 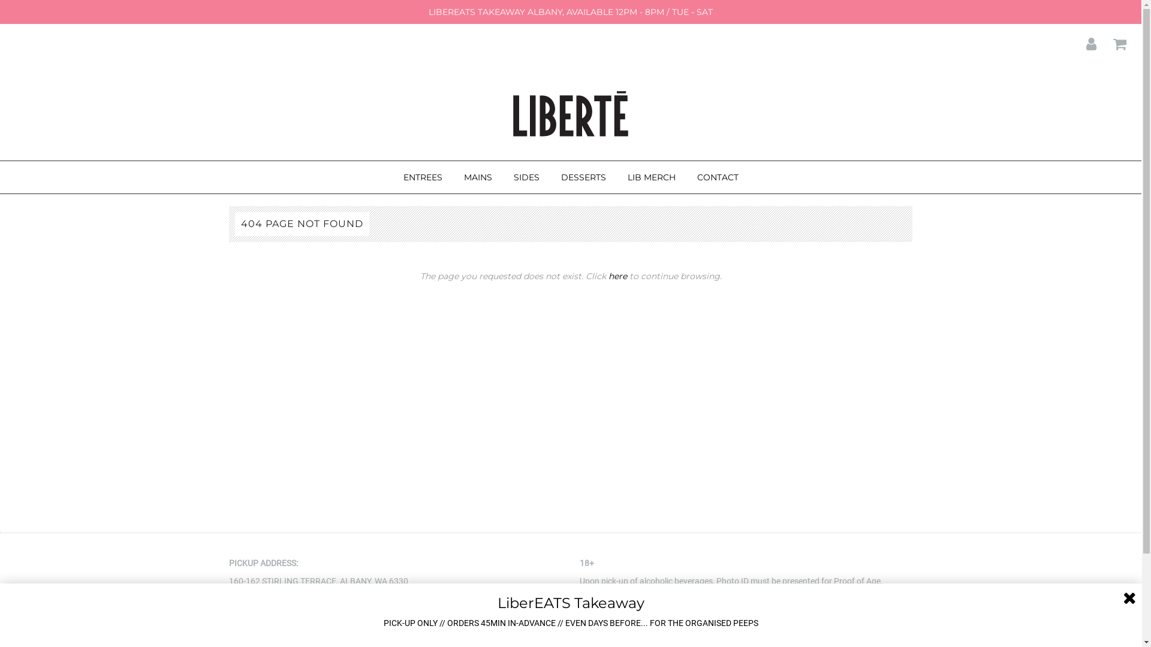 I want to click on ENTREES, so click(x=423, y=177).